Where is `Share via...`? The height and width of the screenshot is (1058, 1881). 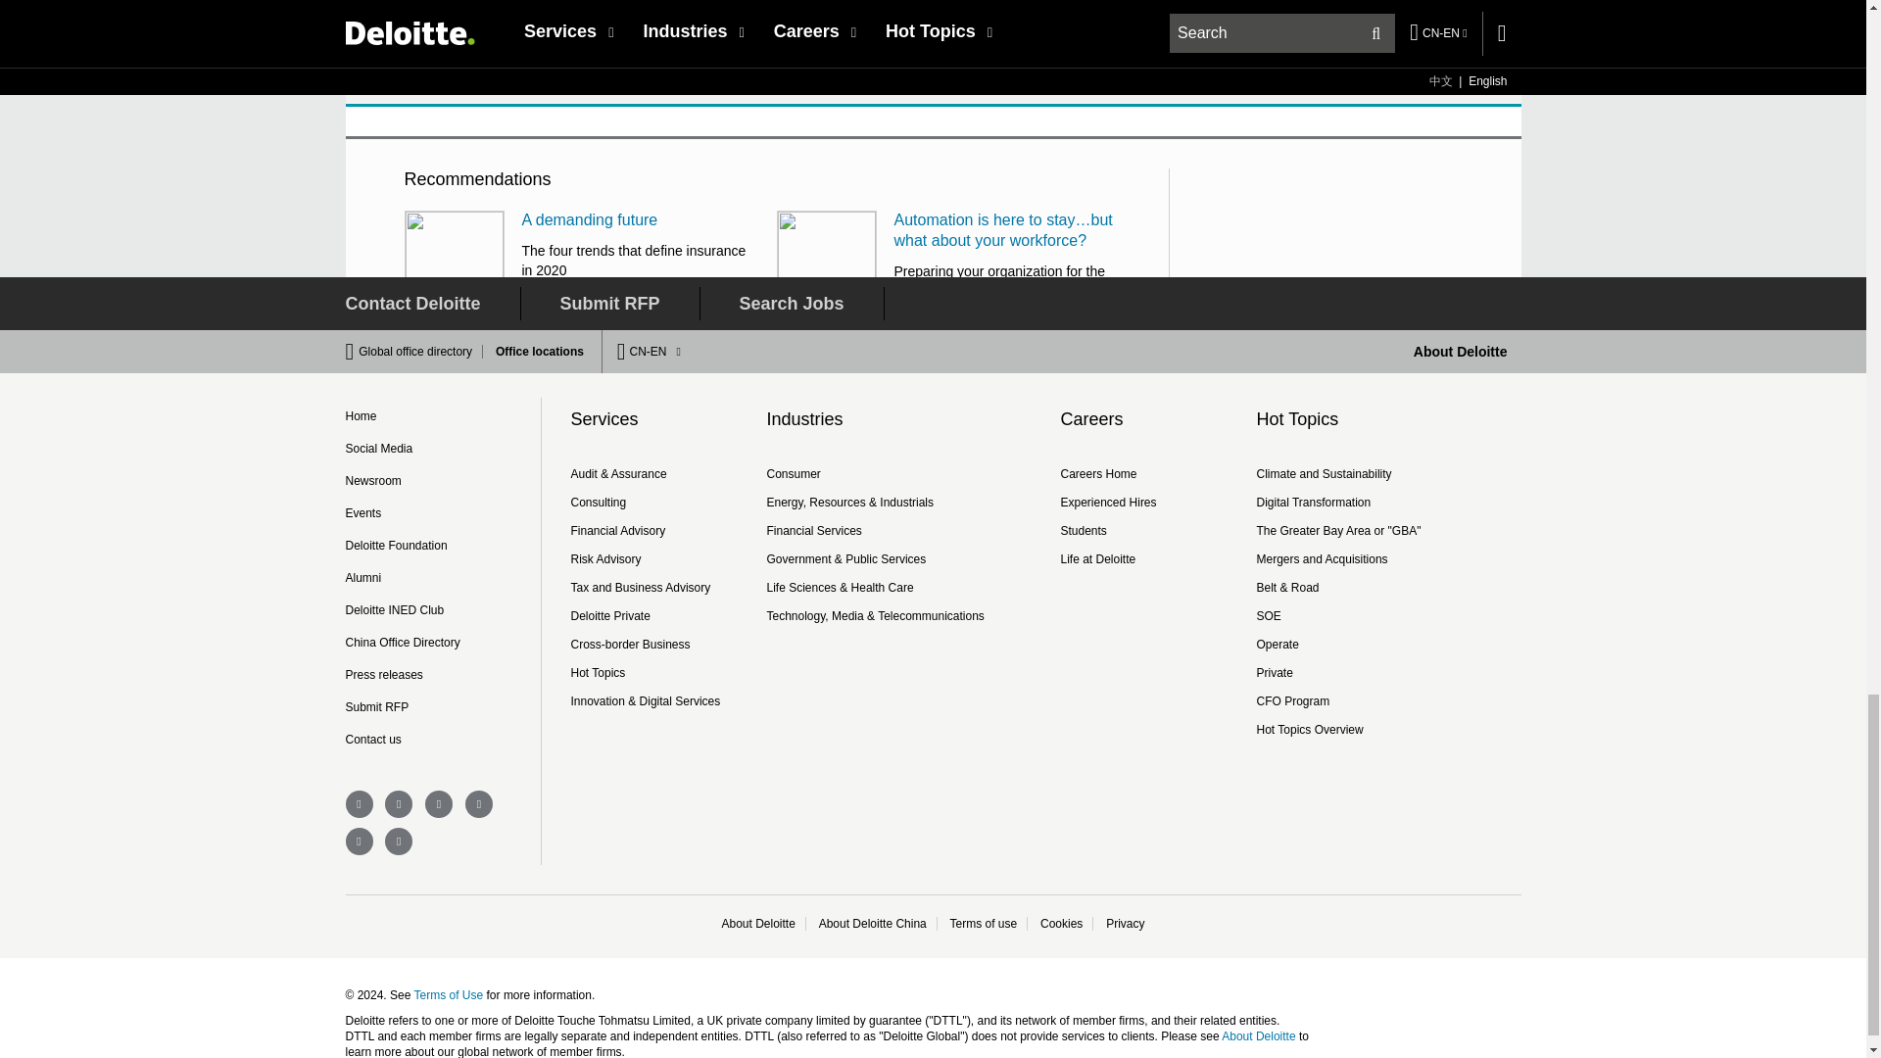
Share via... is located at coordinates (596, 75).